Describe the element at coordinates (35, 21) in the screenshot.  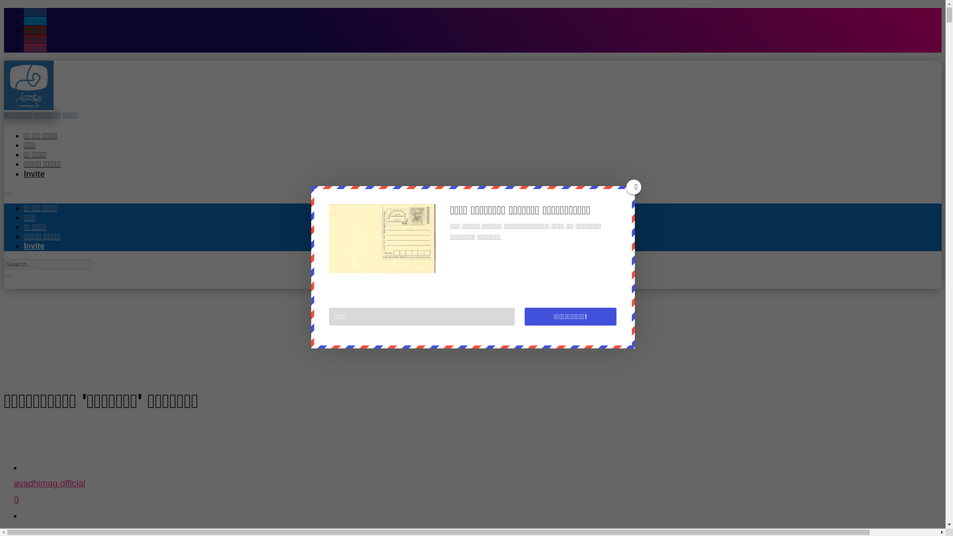
I see `Follow on Facebook` at that location.